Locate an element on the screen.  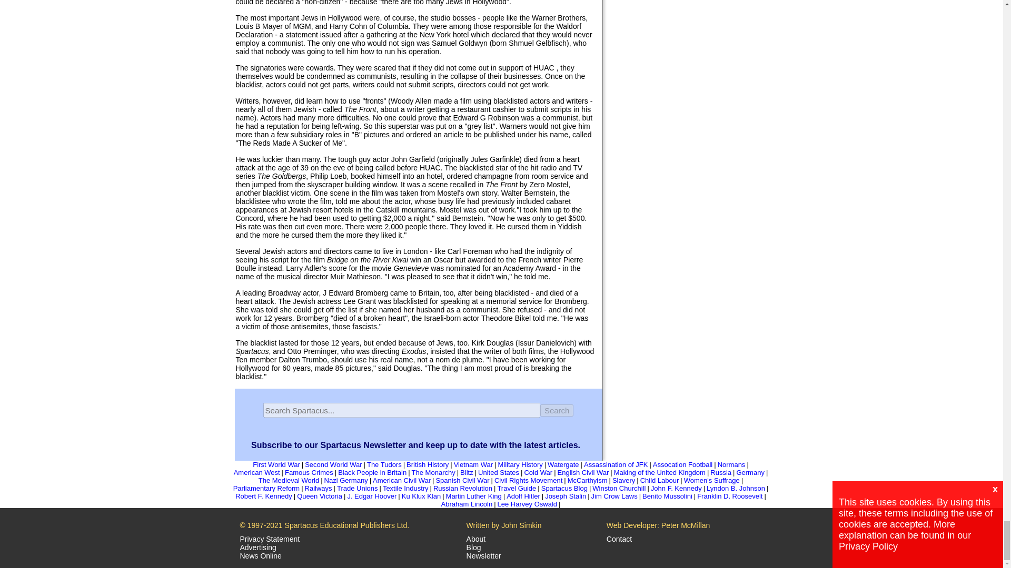
Search is located at coordinates (557, 409).